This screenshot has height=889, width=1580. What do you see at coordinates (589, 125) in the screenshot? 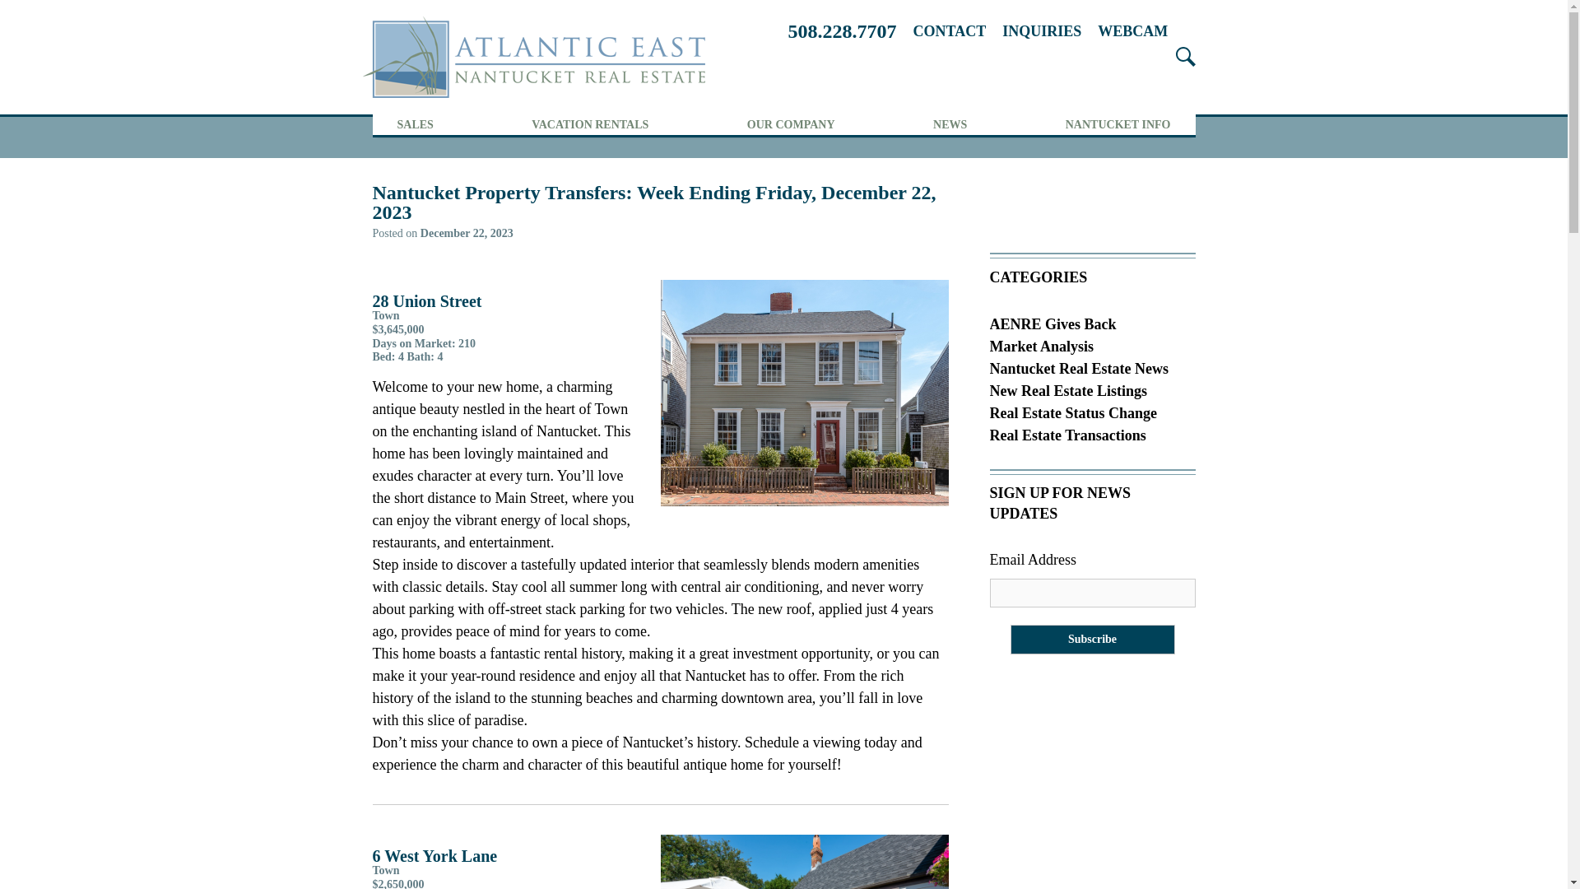
I see `VACATION RENTALS` at bounding box center [589, 125].